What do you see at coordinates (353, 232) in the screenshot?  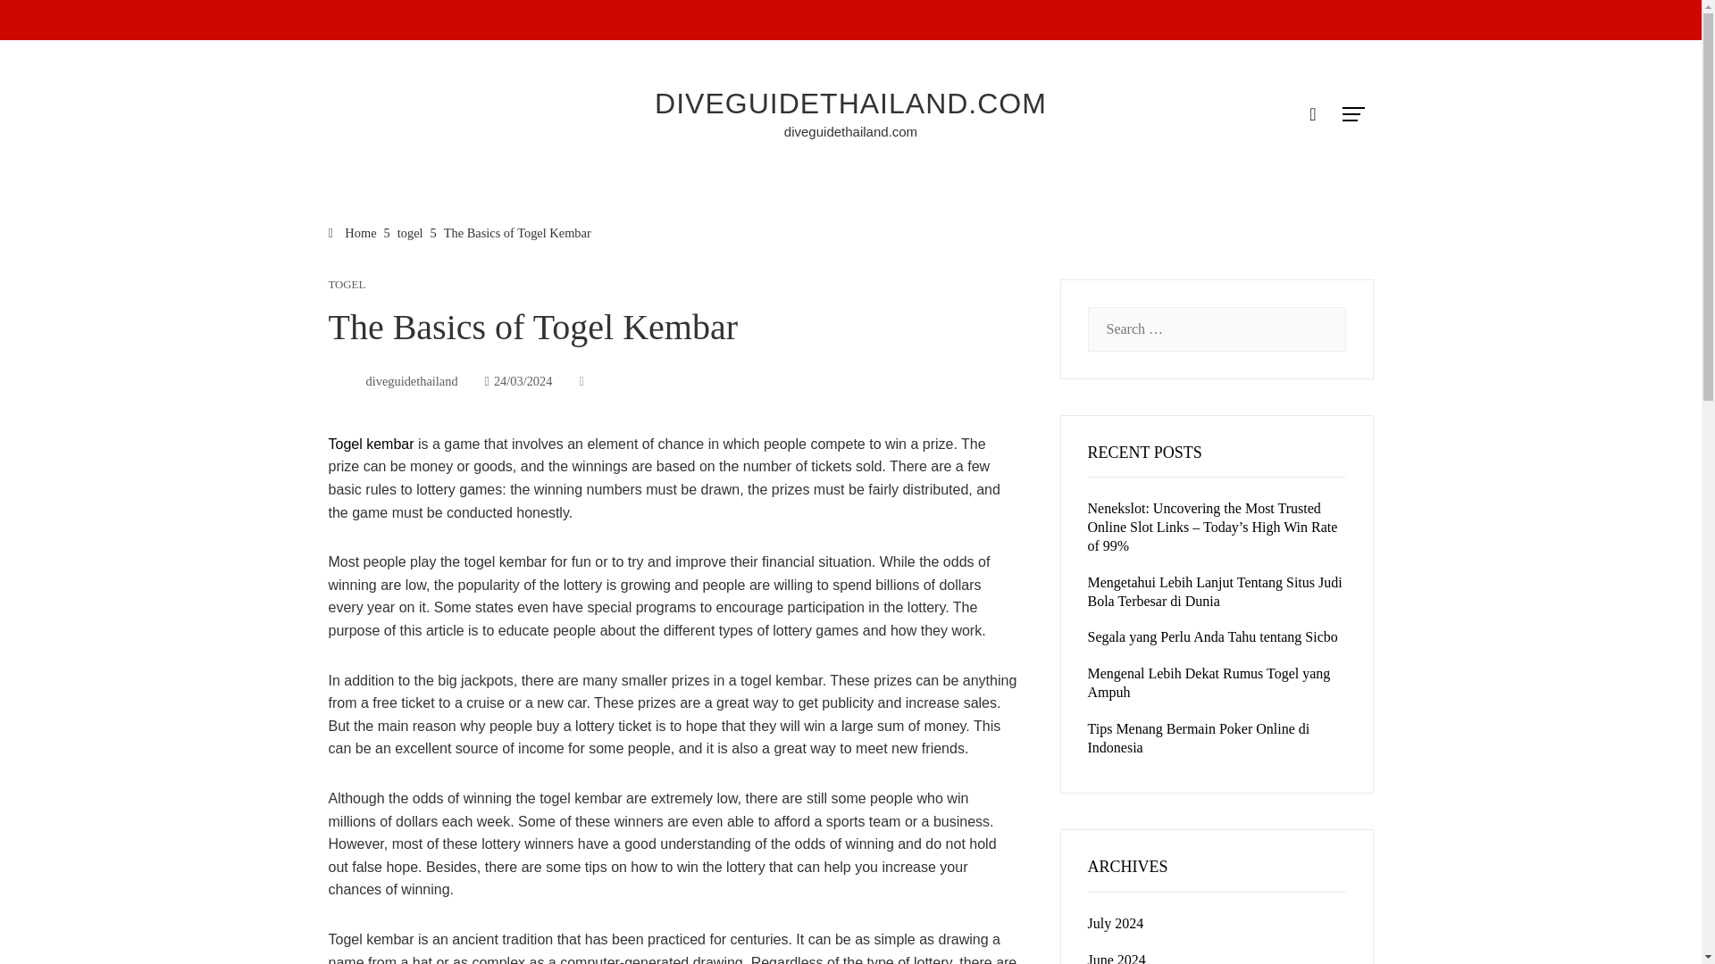 I see `Home` at bounding box center [353, 232].